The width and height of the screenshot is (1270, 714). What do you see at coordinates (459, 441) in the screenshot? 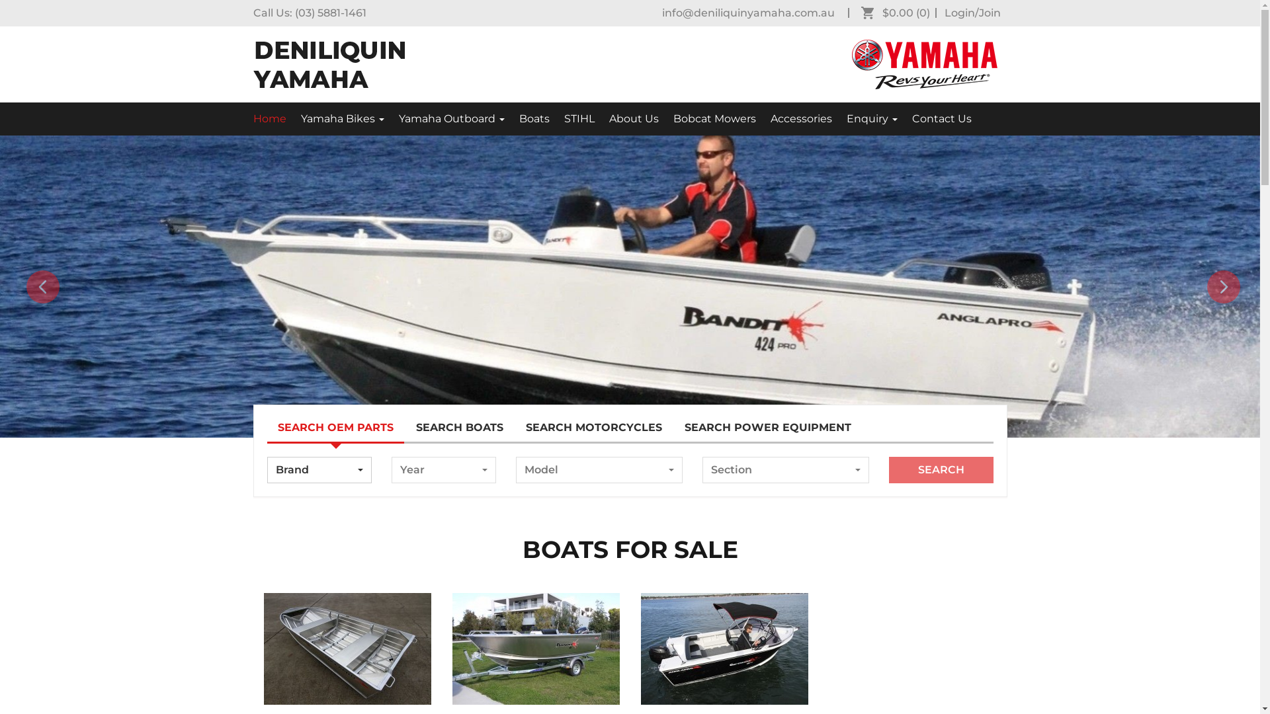
I see `SEARCH BOATS` at bounding box center [459, 441].